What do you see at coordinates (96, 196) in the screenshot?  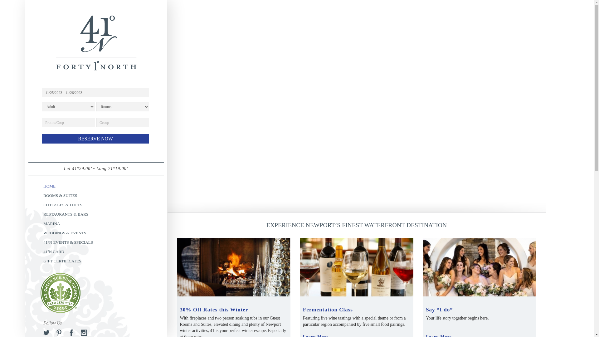 I see `ROOMS & SUITES` at bounding box center [96, 196].